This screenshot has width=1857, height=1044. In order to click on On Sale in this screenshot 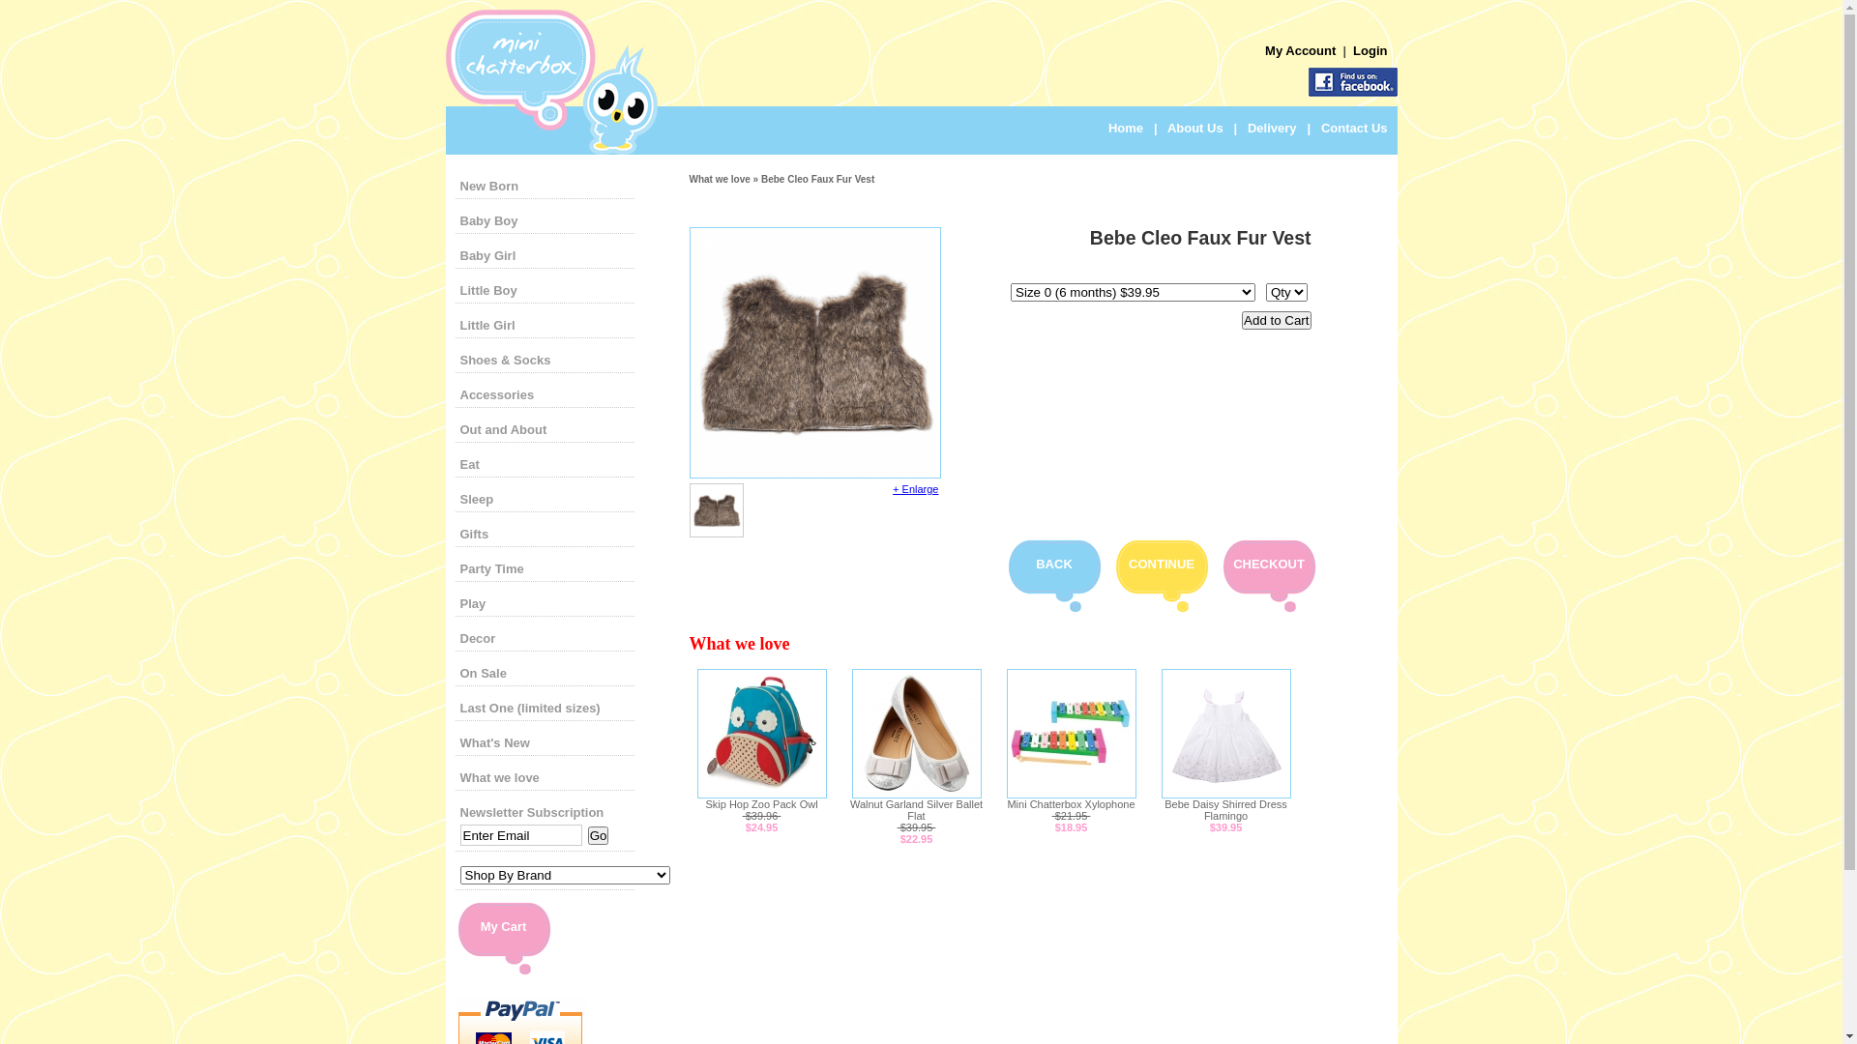, I will do `click(484, 673)`.